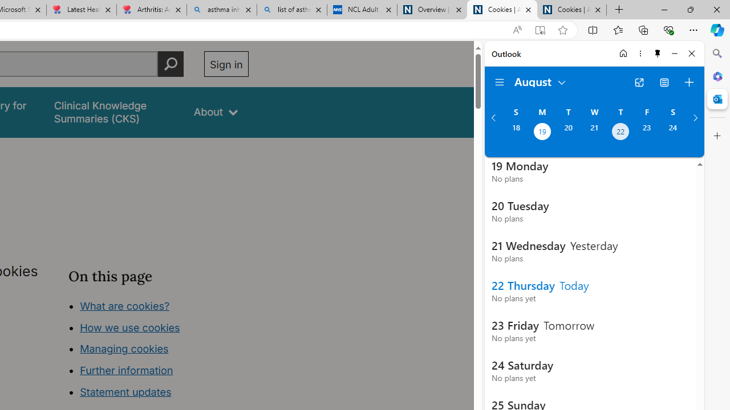  What do you see at coordinates (500, 82) in the screenshot?
I see `Folder navigation` at bounding box center [500, 82].